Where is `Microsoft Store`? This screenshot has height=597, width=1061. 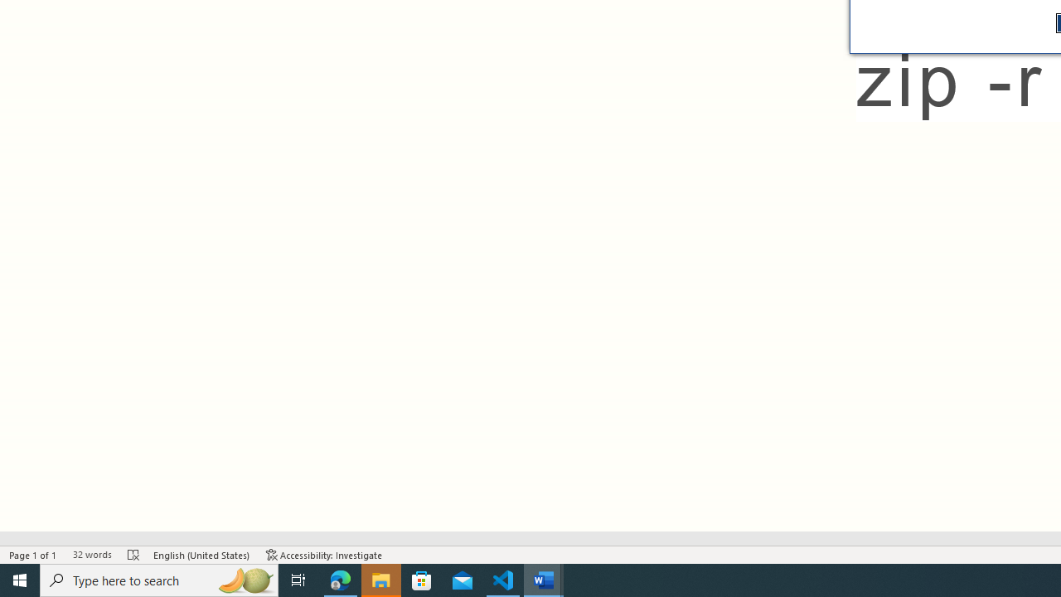 Microsoft Store is located at coordinates (422, 580).